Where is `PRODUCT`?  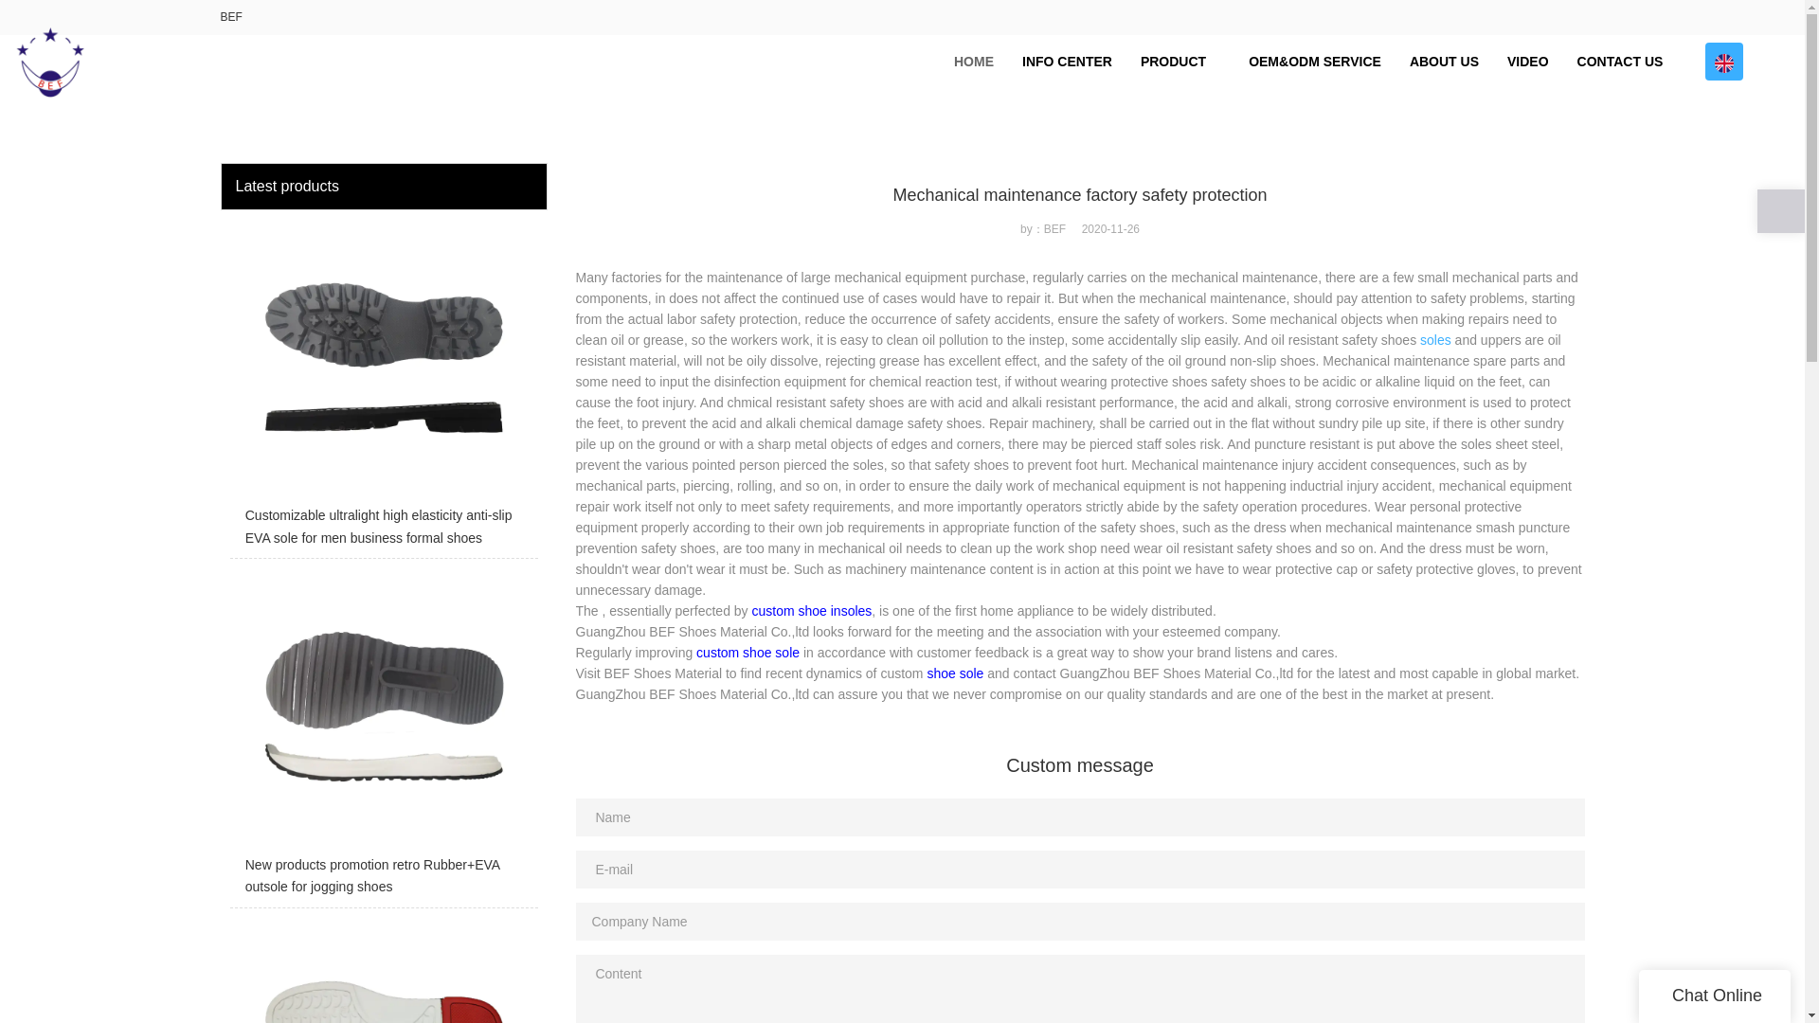 PRODUCT is located at coordinates (1180, 62).